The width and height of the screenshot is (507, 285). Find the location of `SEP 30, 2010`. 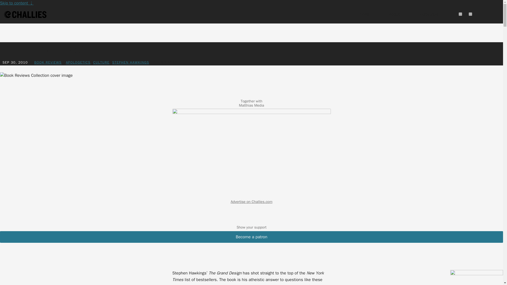

SEP 30, 2010 is located at coordinates (15, 62).